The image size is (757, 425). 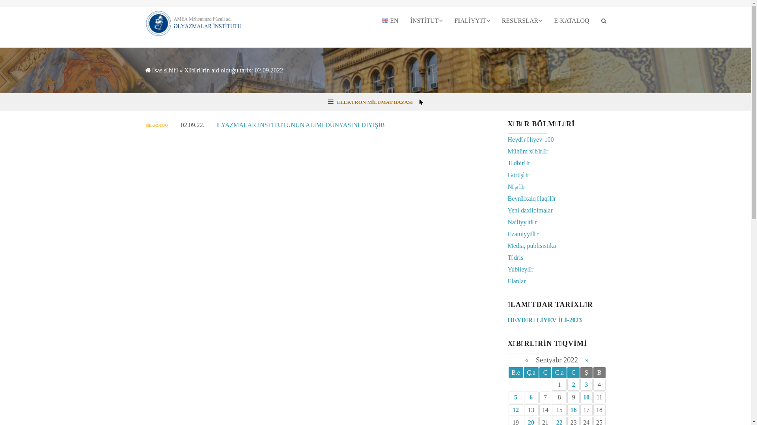 What do you see at coordinates (574, 385) in the screenshot?
I see `2` at bounding box center [574, 385].